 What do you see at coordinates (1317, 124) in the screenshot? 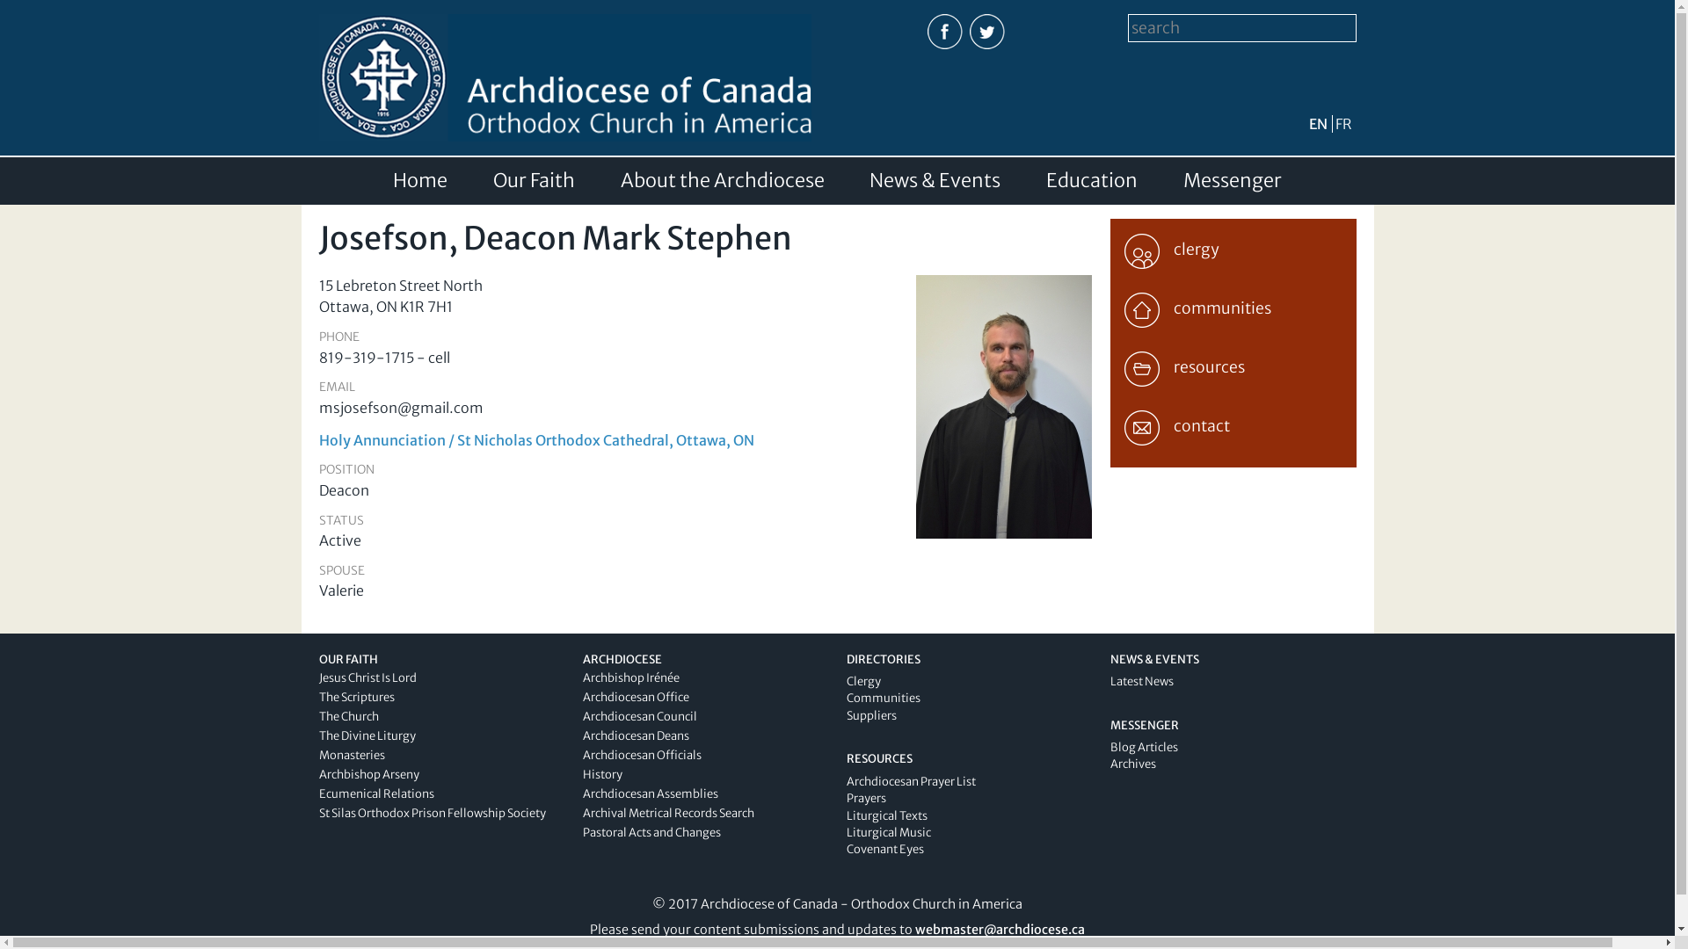
I see `EN` at bounding box center [1317, 124].